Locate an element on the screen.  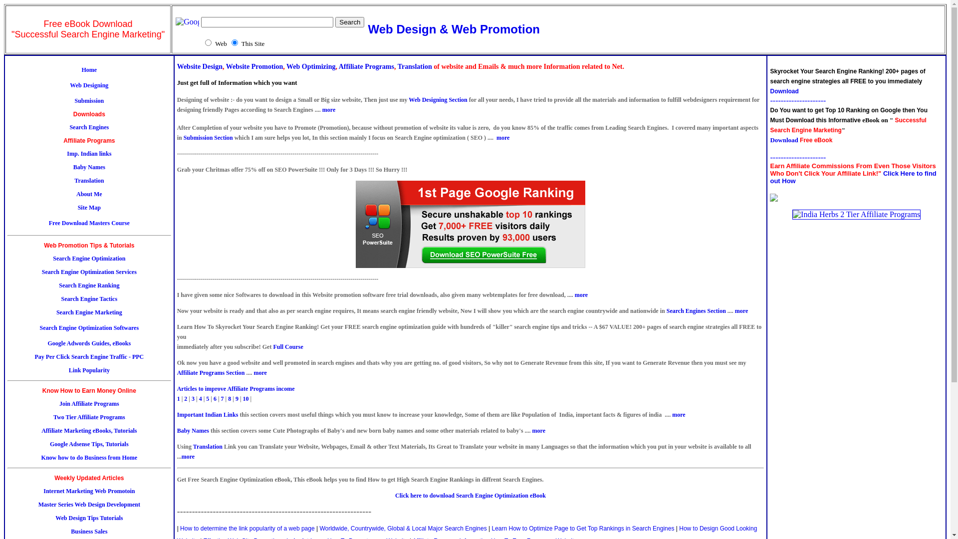
Affiliate Programs is located at coordinates (89, 141).